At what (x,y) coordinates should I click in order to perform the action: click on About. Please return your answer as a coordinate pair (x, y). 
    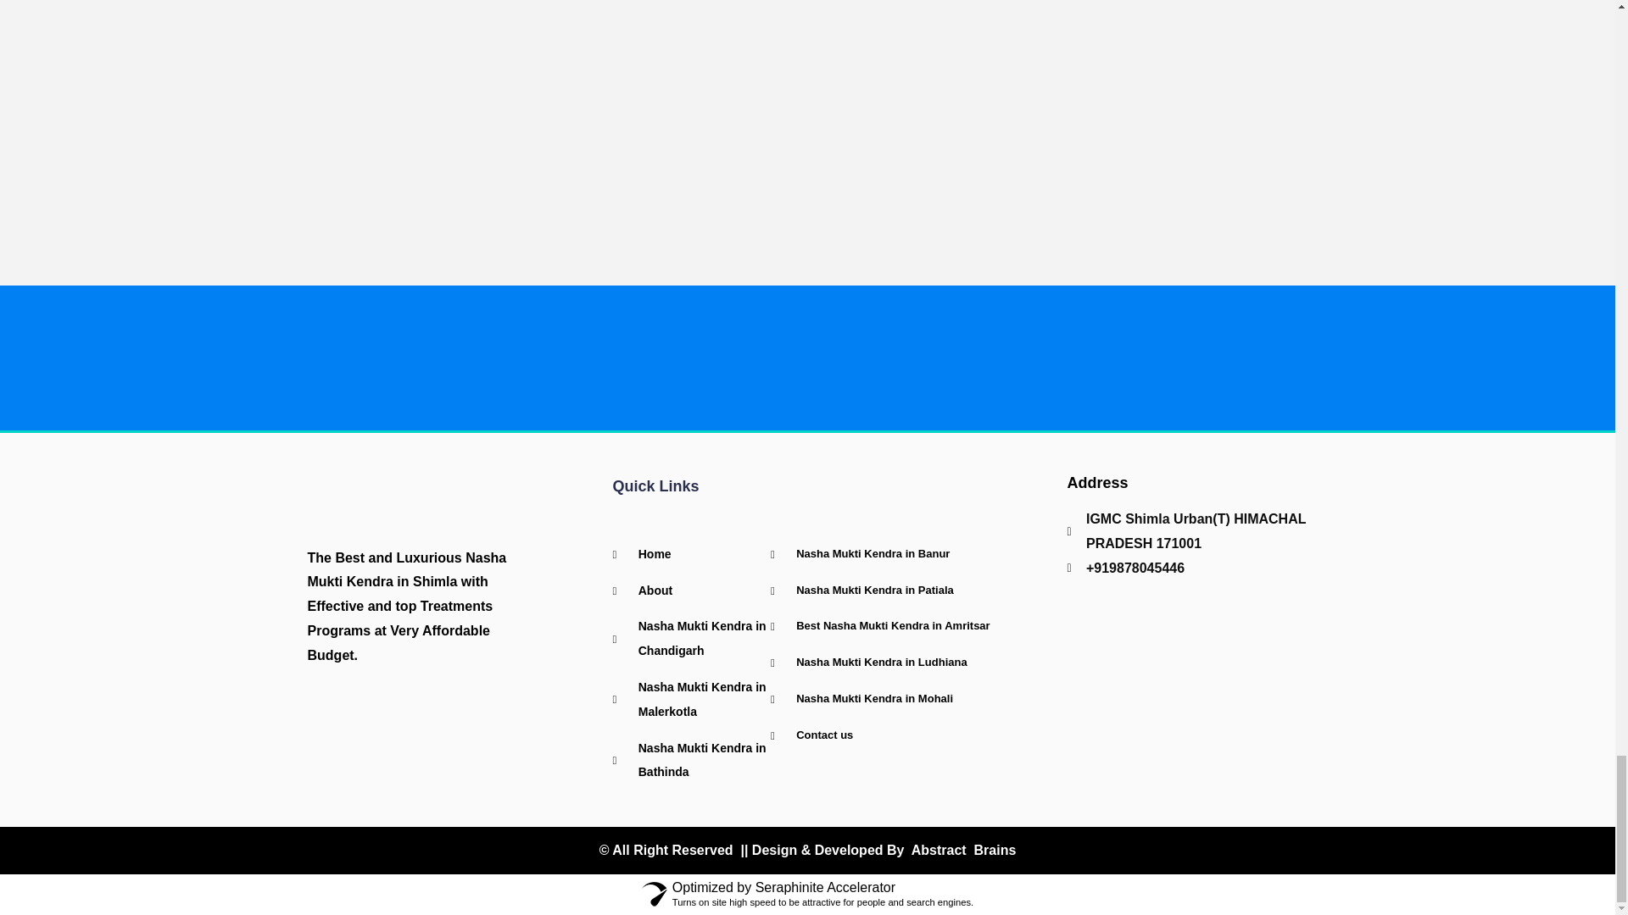
    Looking at the image, I should click on (690, 590).